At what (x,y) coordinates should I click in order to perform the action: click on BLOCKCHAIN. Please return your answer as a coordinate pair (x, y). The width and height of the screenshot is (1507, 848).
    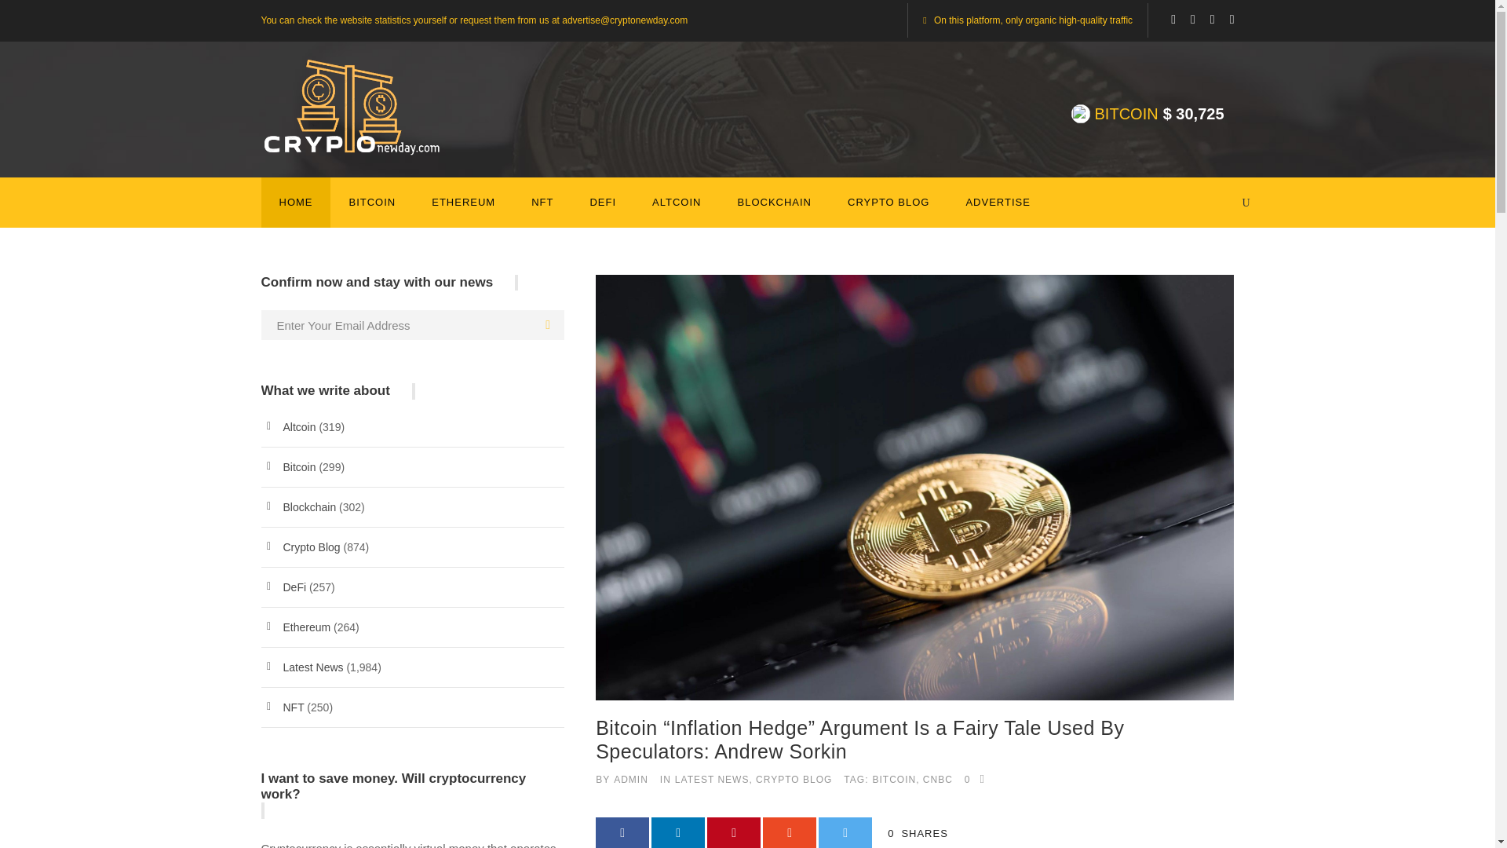
    Looking at the image, I should click on (774, 210).